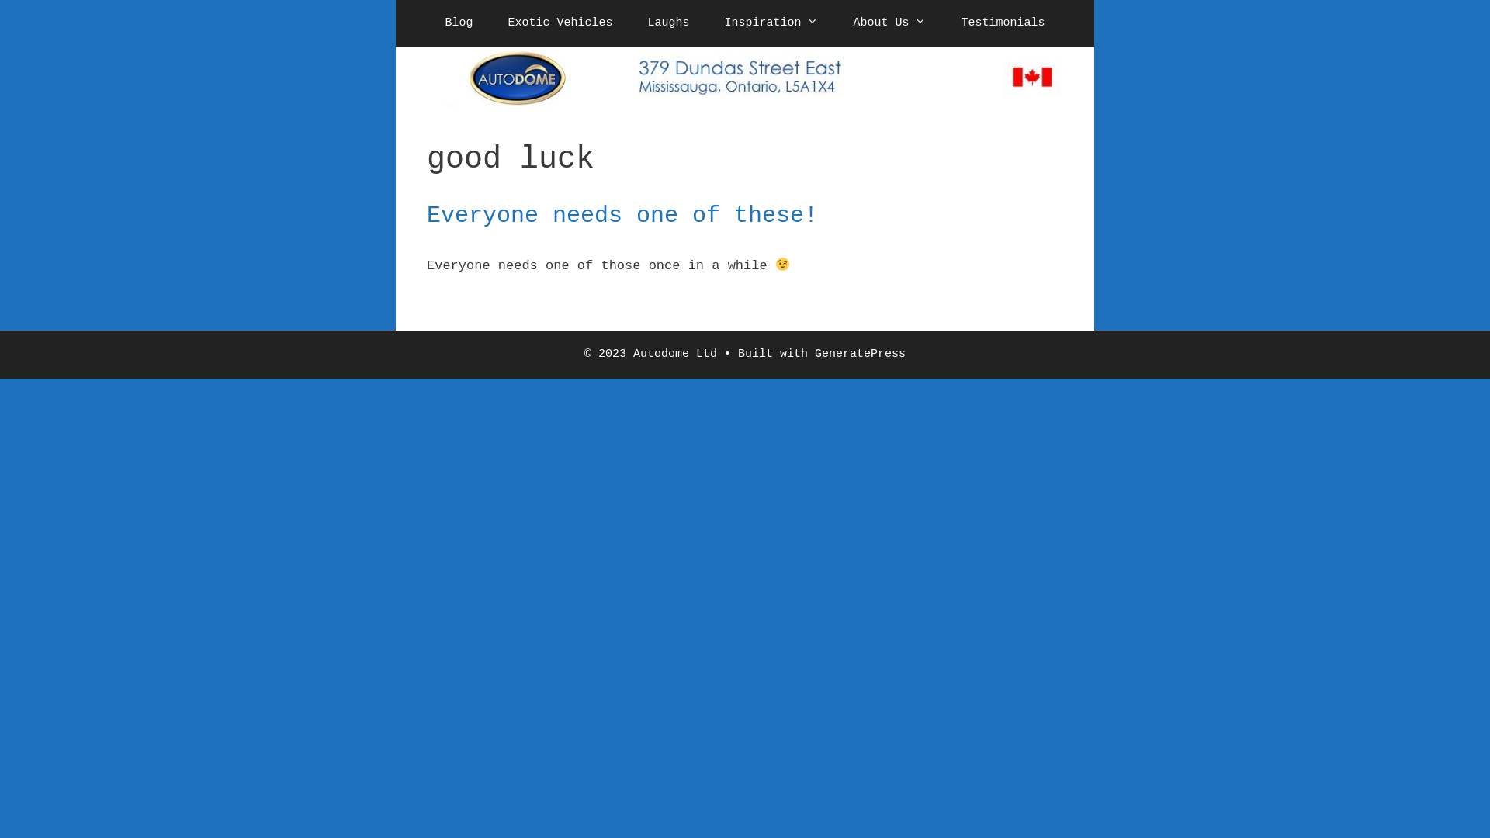 This screenshot has width=1490, height=838. I want to click on GeneratePress, so click(860, 354).